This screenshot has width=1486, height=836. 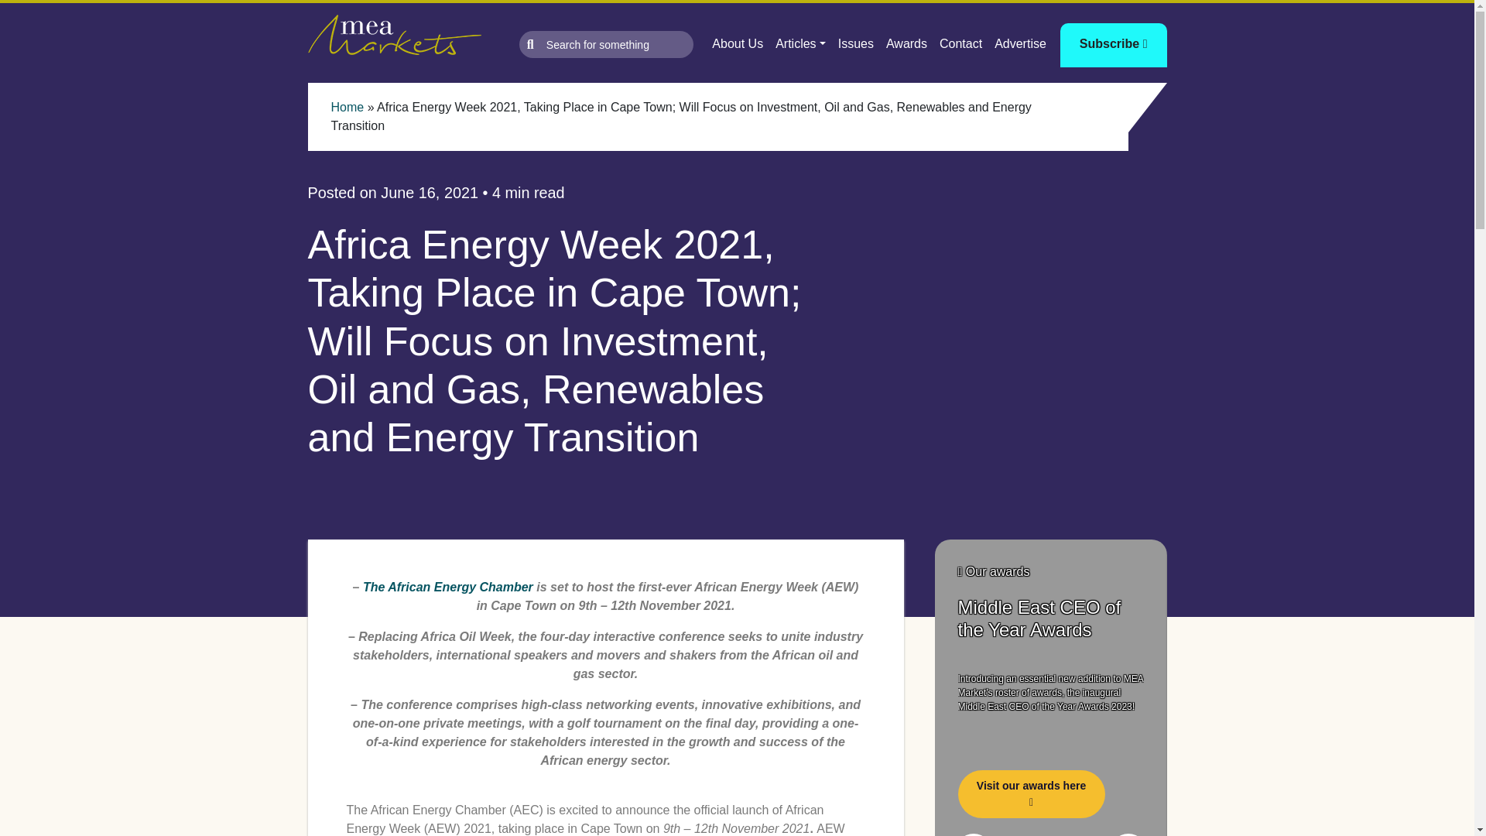 I want to click on Subscribe, so click(x=1113, y=45).